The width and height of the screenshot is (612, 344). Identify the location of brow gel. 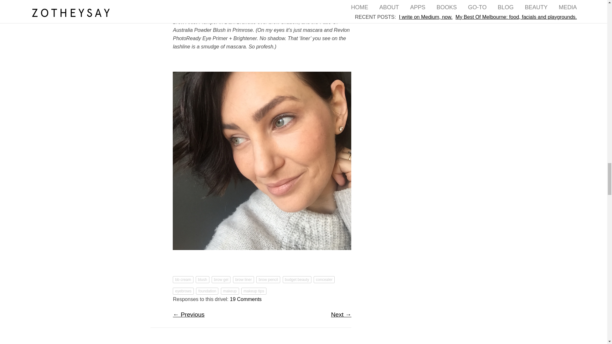
(221, 280).